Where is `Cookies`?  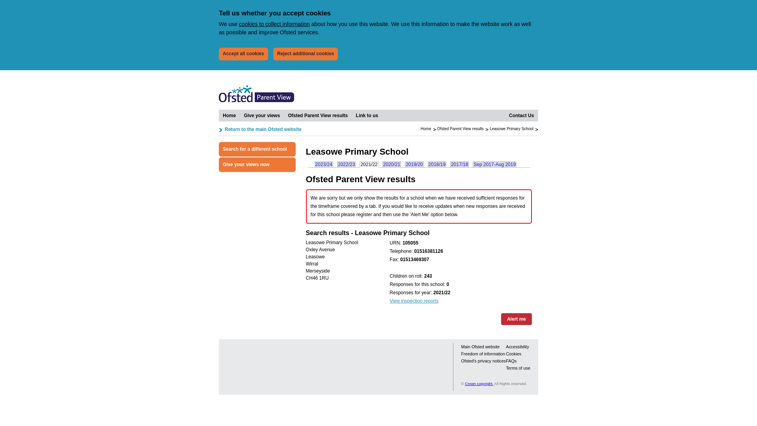
Cookies is located at coordinates (513, 353).